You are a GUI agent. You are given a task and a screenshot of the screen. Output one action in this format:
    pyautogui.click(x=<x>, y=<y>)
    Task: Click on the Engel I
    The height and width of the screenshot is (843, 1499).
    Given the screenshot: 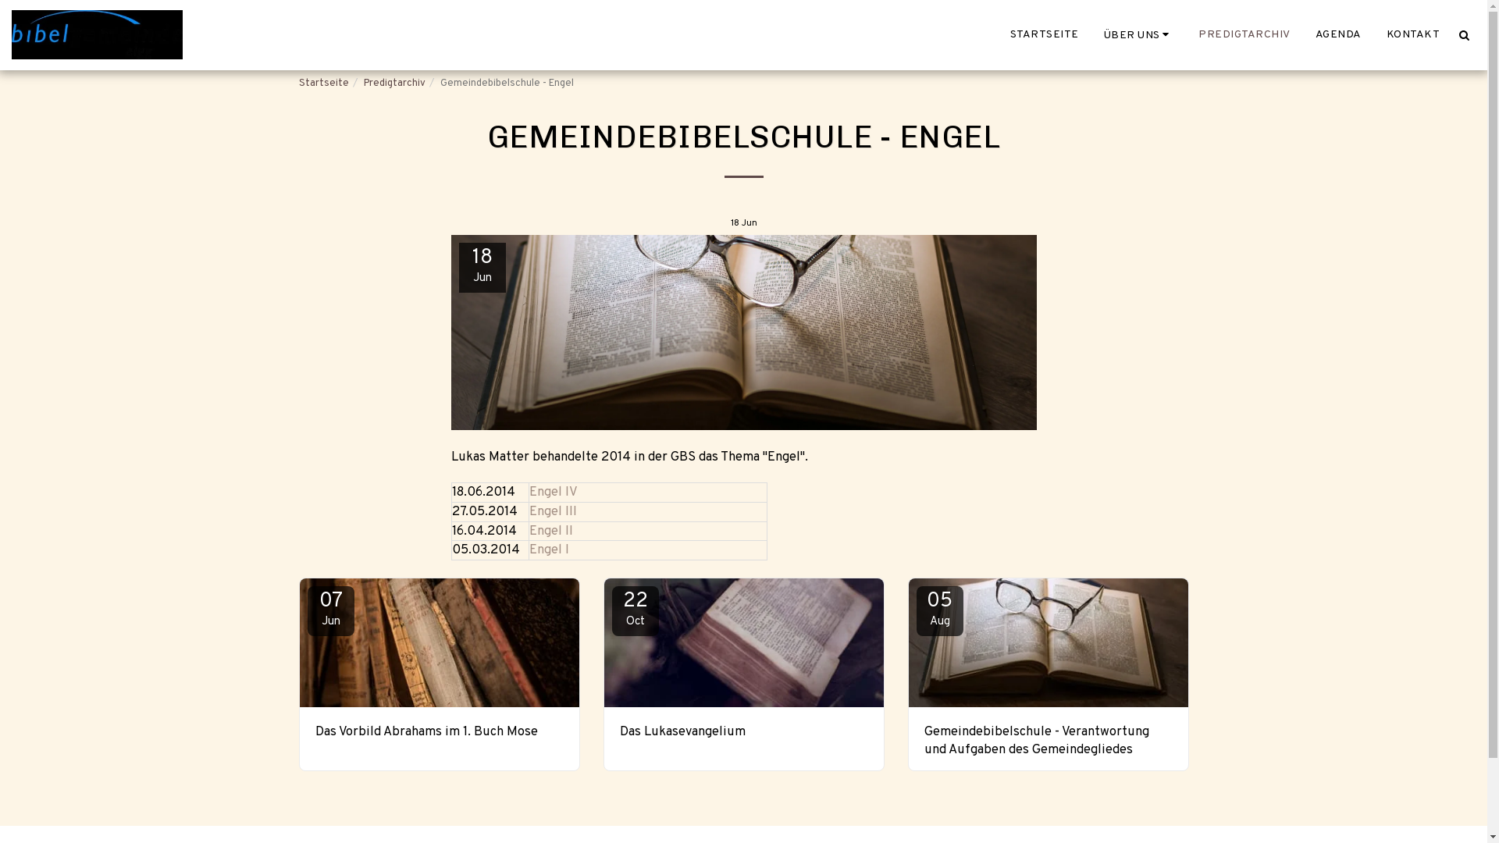 What is the action you would take?
    pyautogui.click(x=550, y=550)
    